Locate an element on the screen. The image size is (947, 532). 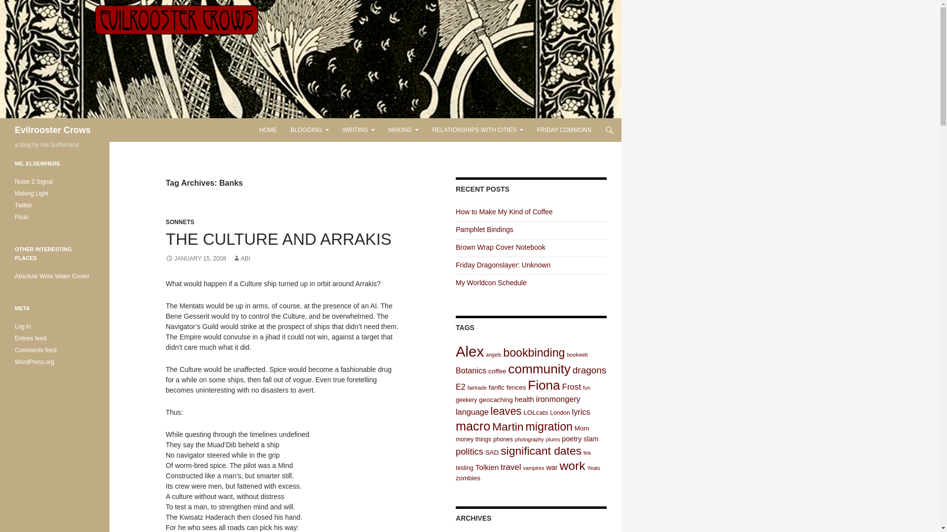
FRIDAY COMMONS is located at coordinates (564, 130).